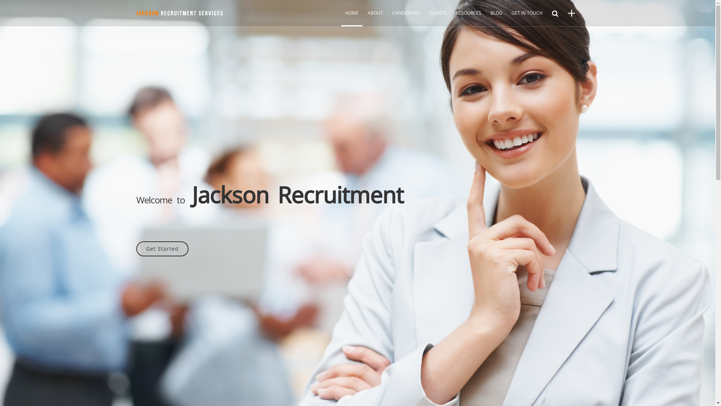 Image resolution: width=721 pixels, height=406 pixels. Describe the element at coordinates (469, 17) in the screenshot. I see `RESOURCES` at that location.